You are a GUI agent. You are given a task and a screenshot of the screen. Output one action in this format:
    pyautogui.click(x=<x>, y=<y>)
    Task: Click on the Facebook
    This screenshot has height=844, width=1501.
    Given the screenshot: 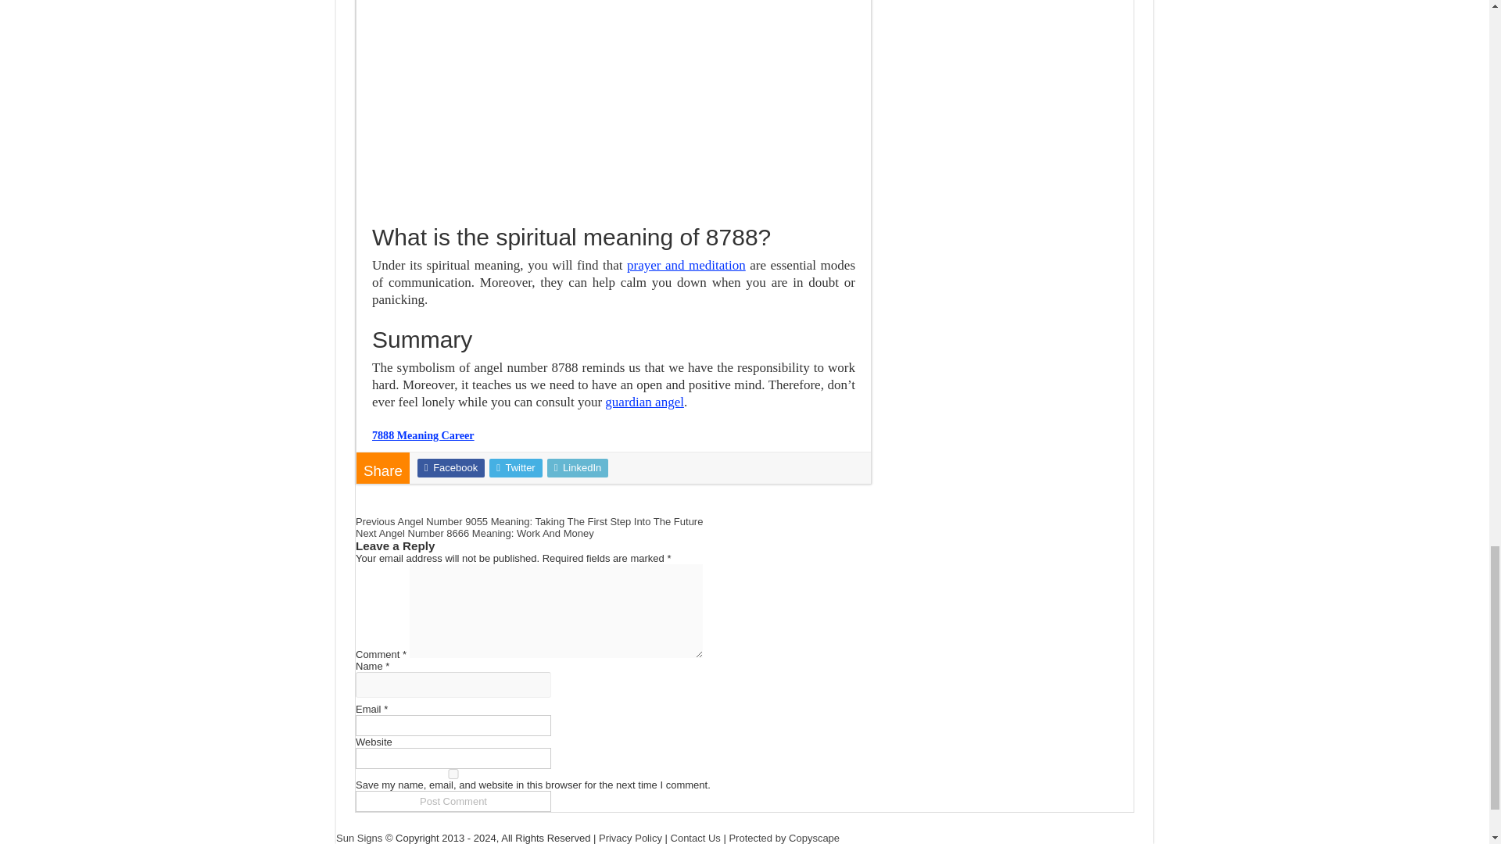 What is the action you would take?
    pyautogui.click(x=450, y=468)
    